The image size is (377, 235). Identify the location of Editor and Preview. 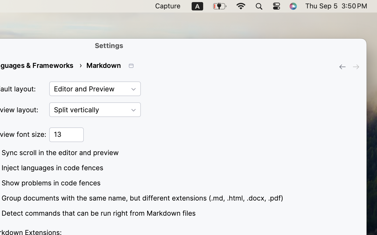
(95, 89).